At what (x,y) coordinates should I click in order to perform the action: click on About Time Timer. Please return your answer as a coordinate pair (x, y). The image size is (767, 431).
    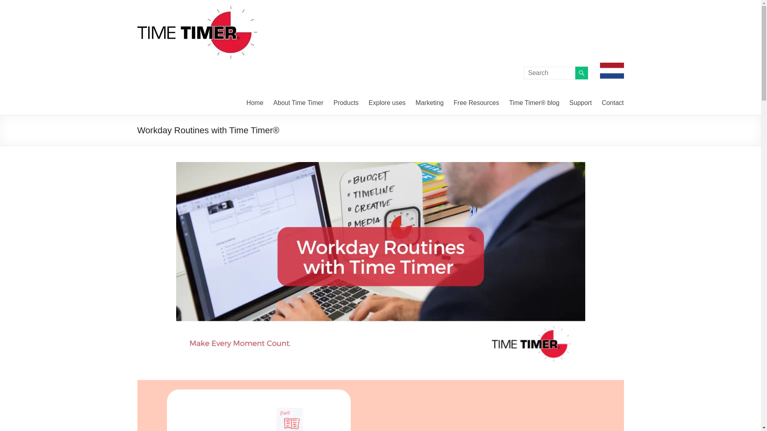
    Looking at the image, I should click on (298, 103).